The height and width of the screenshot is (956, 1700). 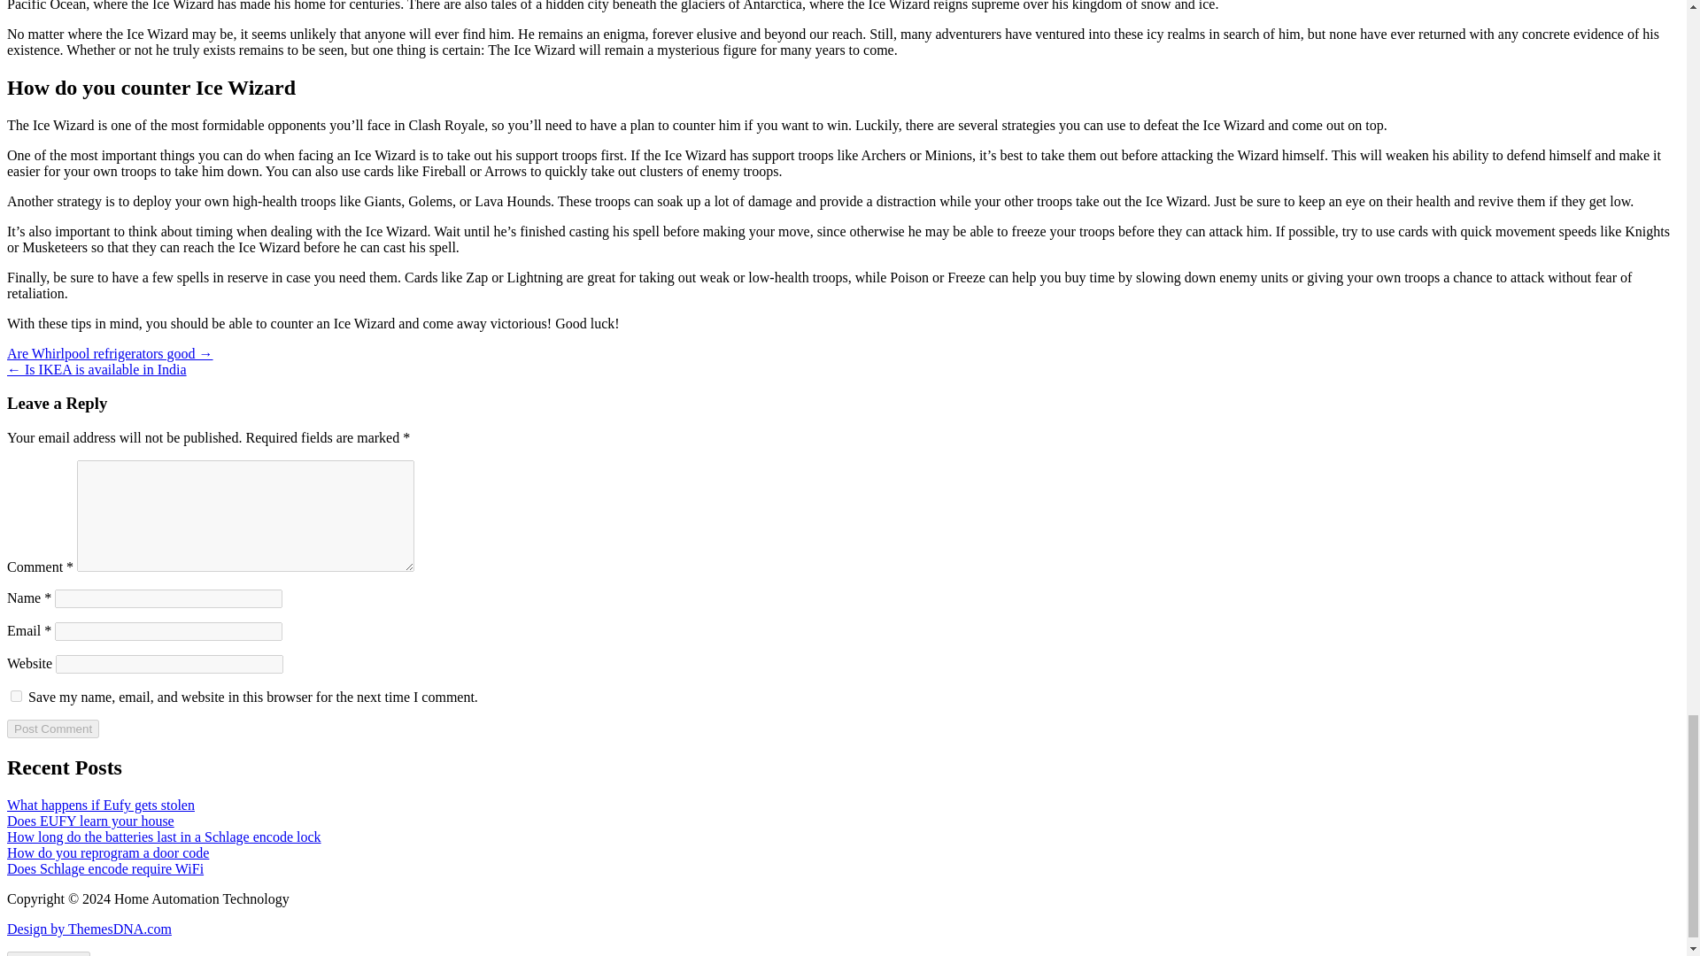 I want to click on What happens if Eufy gets stolen, so click(x=101, y=805).